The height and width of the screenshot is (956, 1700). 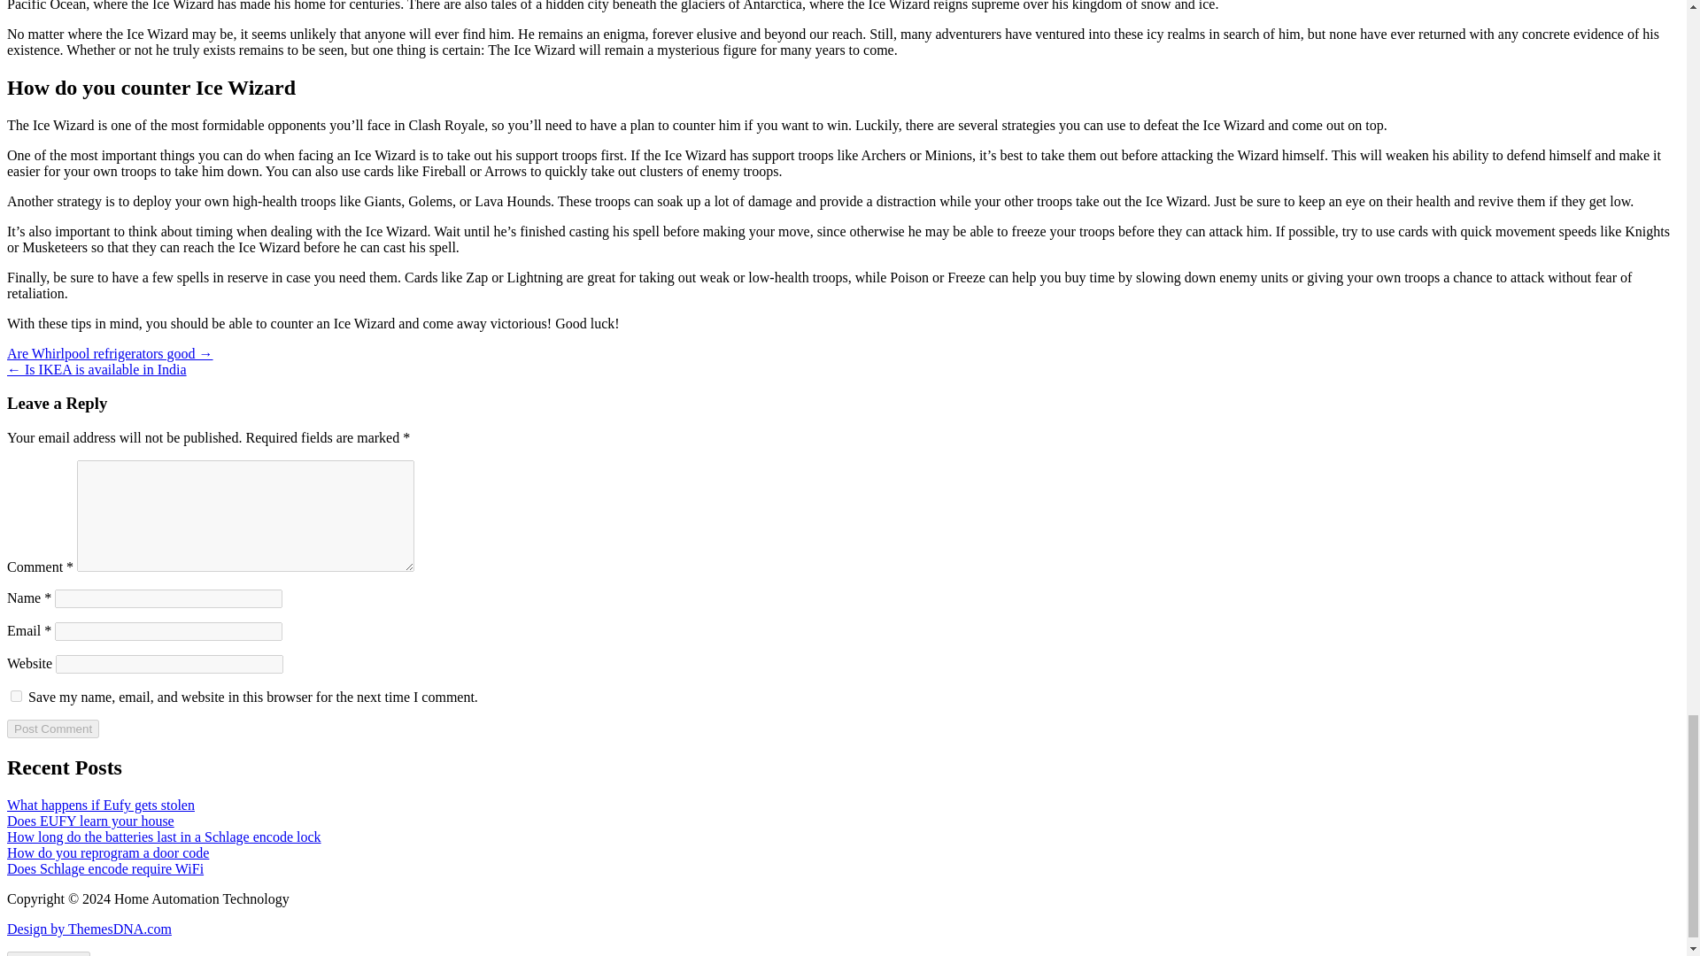 I want to click on What happens if Eufy gets stolen, so click(x=101, y=805).